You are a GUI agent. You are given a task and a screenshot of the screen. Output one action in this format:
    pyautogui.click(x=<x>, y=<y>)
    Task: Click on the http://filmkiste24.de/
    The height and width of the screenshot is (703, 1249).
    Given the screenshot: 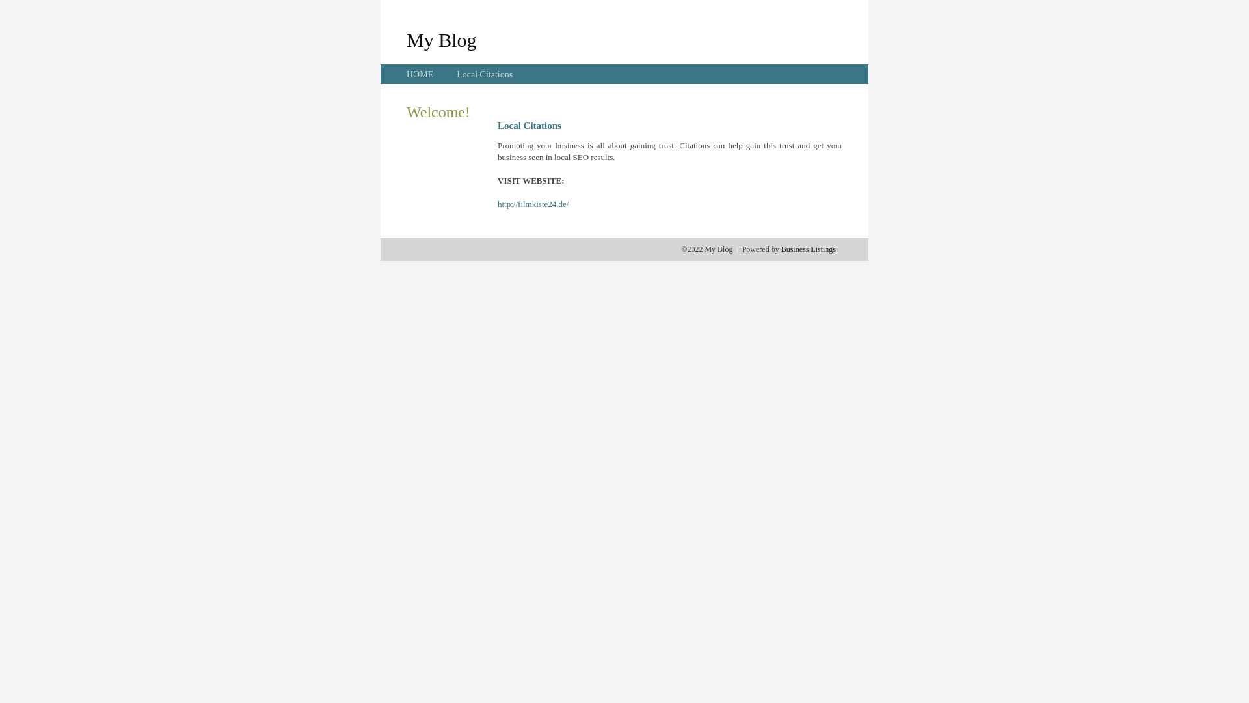 What is the action you would take?
    pyautogui.click(x=533, y=204)
    